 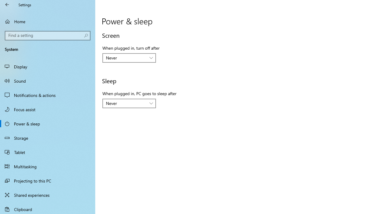 I want to click on Storage, so click(x=48, y=138).